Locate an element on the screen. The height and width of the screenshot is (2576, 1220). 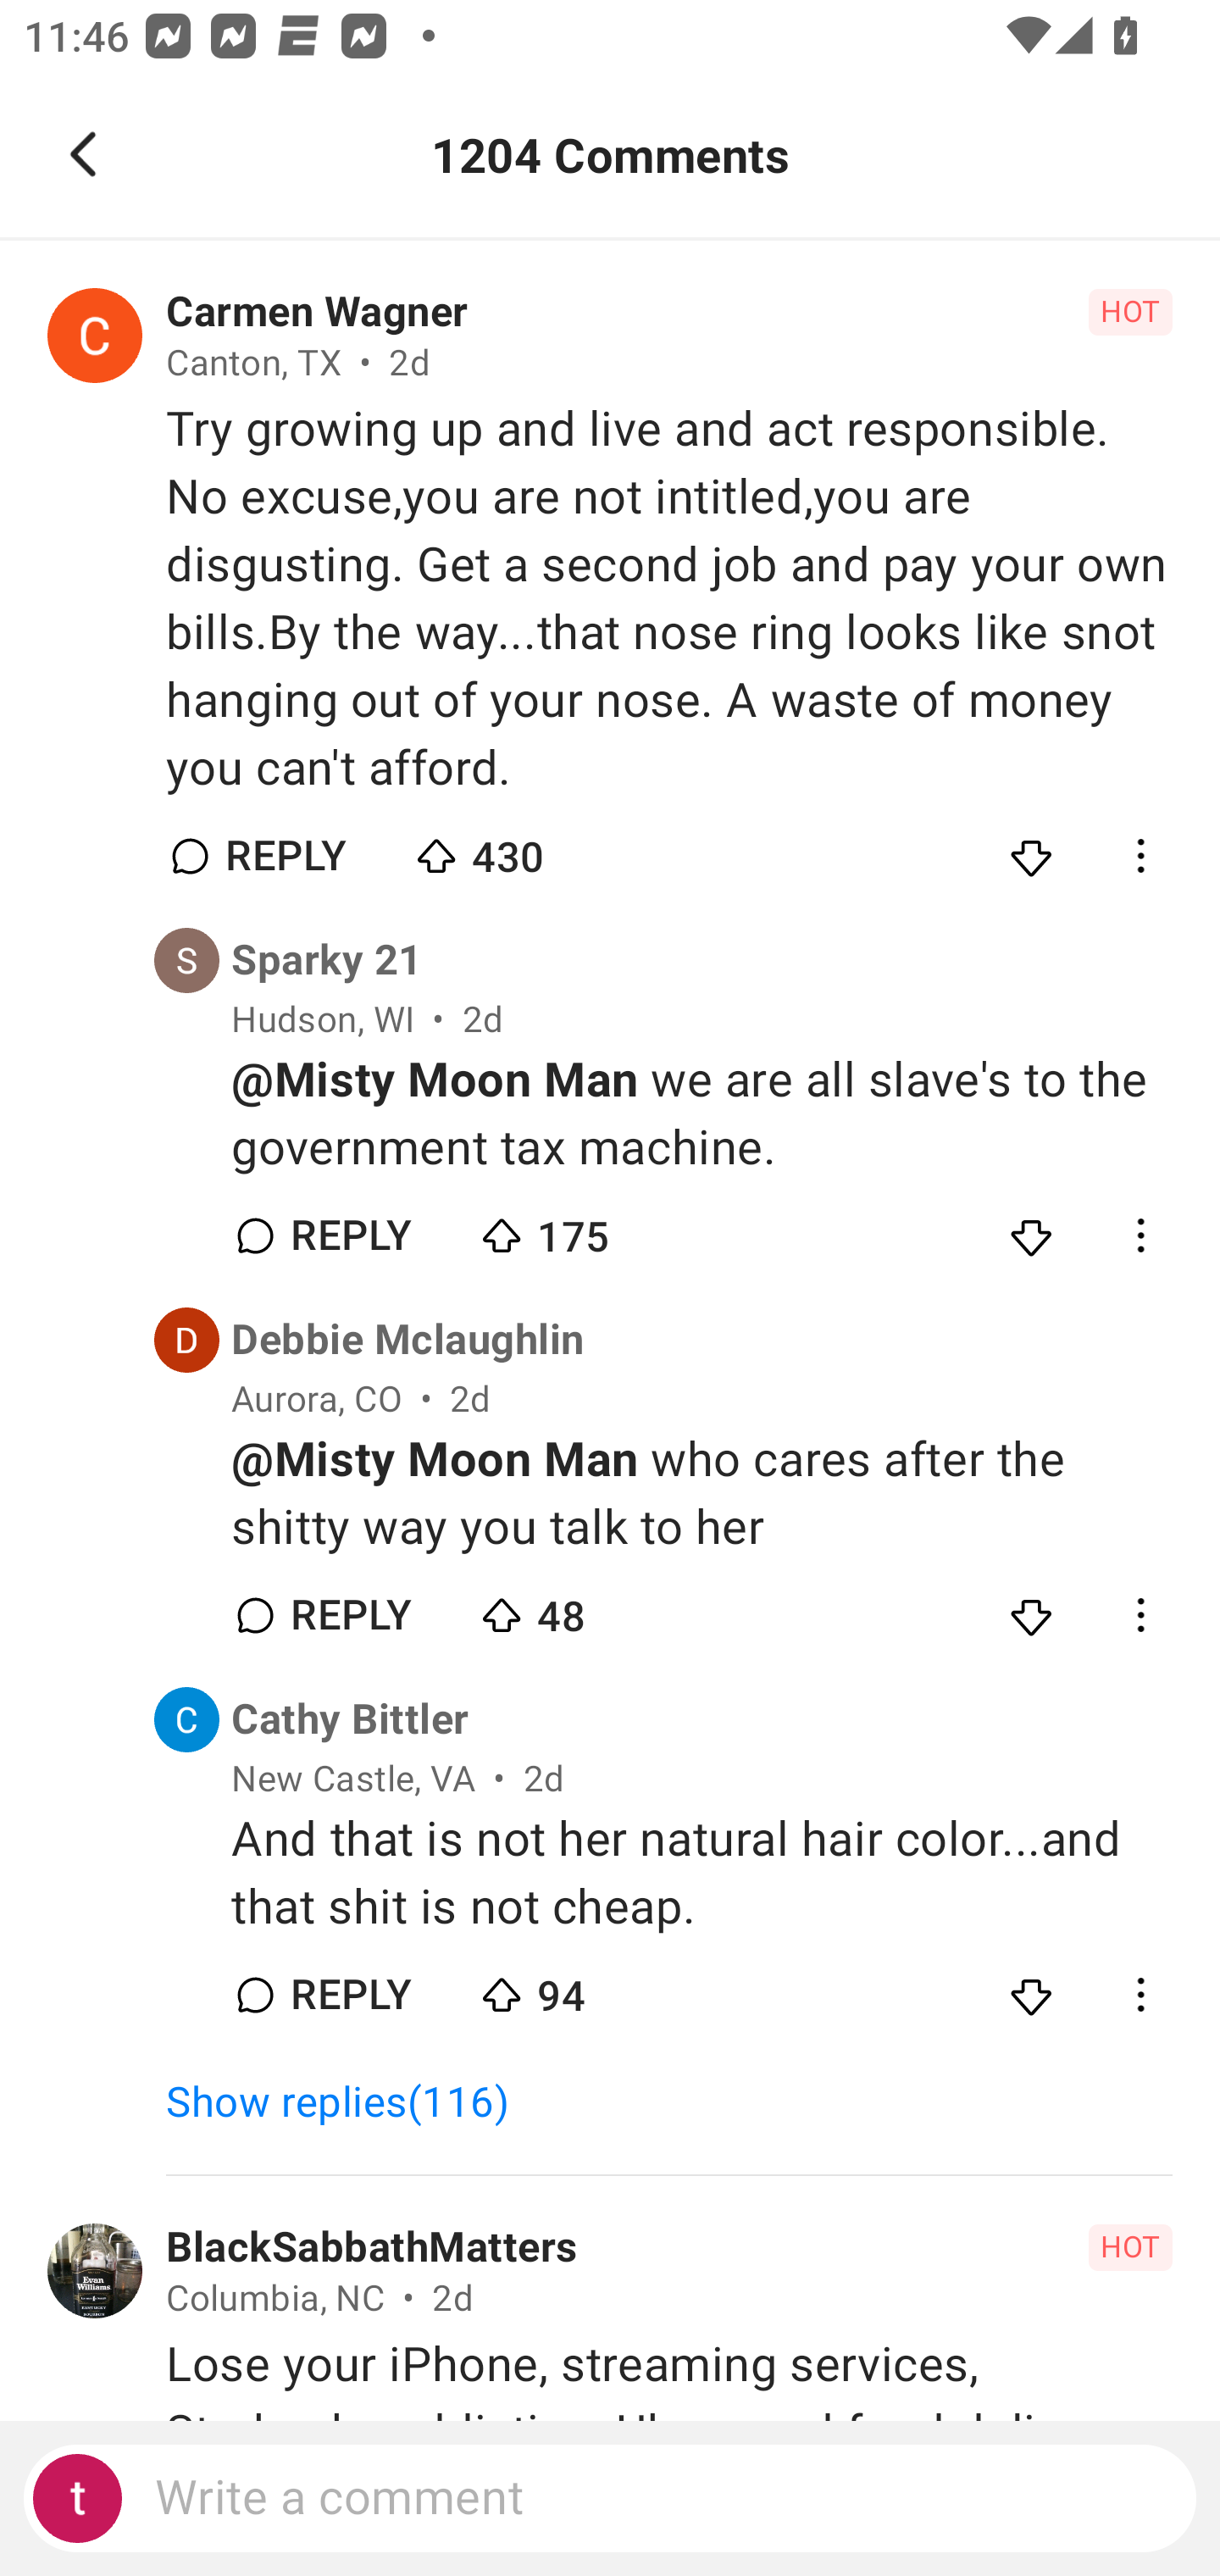
Show replies(116) is located at coordinates (352, 2103).